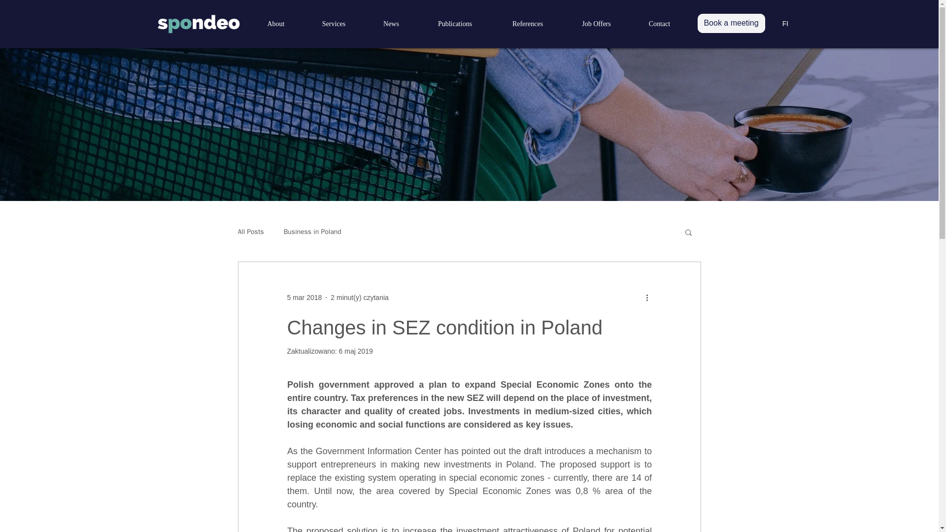  What do you see at coordinates (731, 23) in the screenshot?
I see `Book a meeting` at bounding box center [731, 23].